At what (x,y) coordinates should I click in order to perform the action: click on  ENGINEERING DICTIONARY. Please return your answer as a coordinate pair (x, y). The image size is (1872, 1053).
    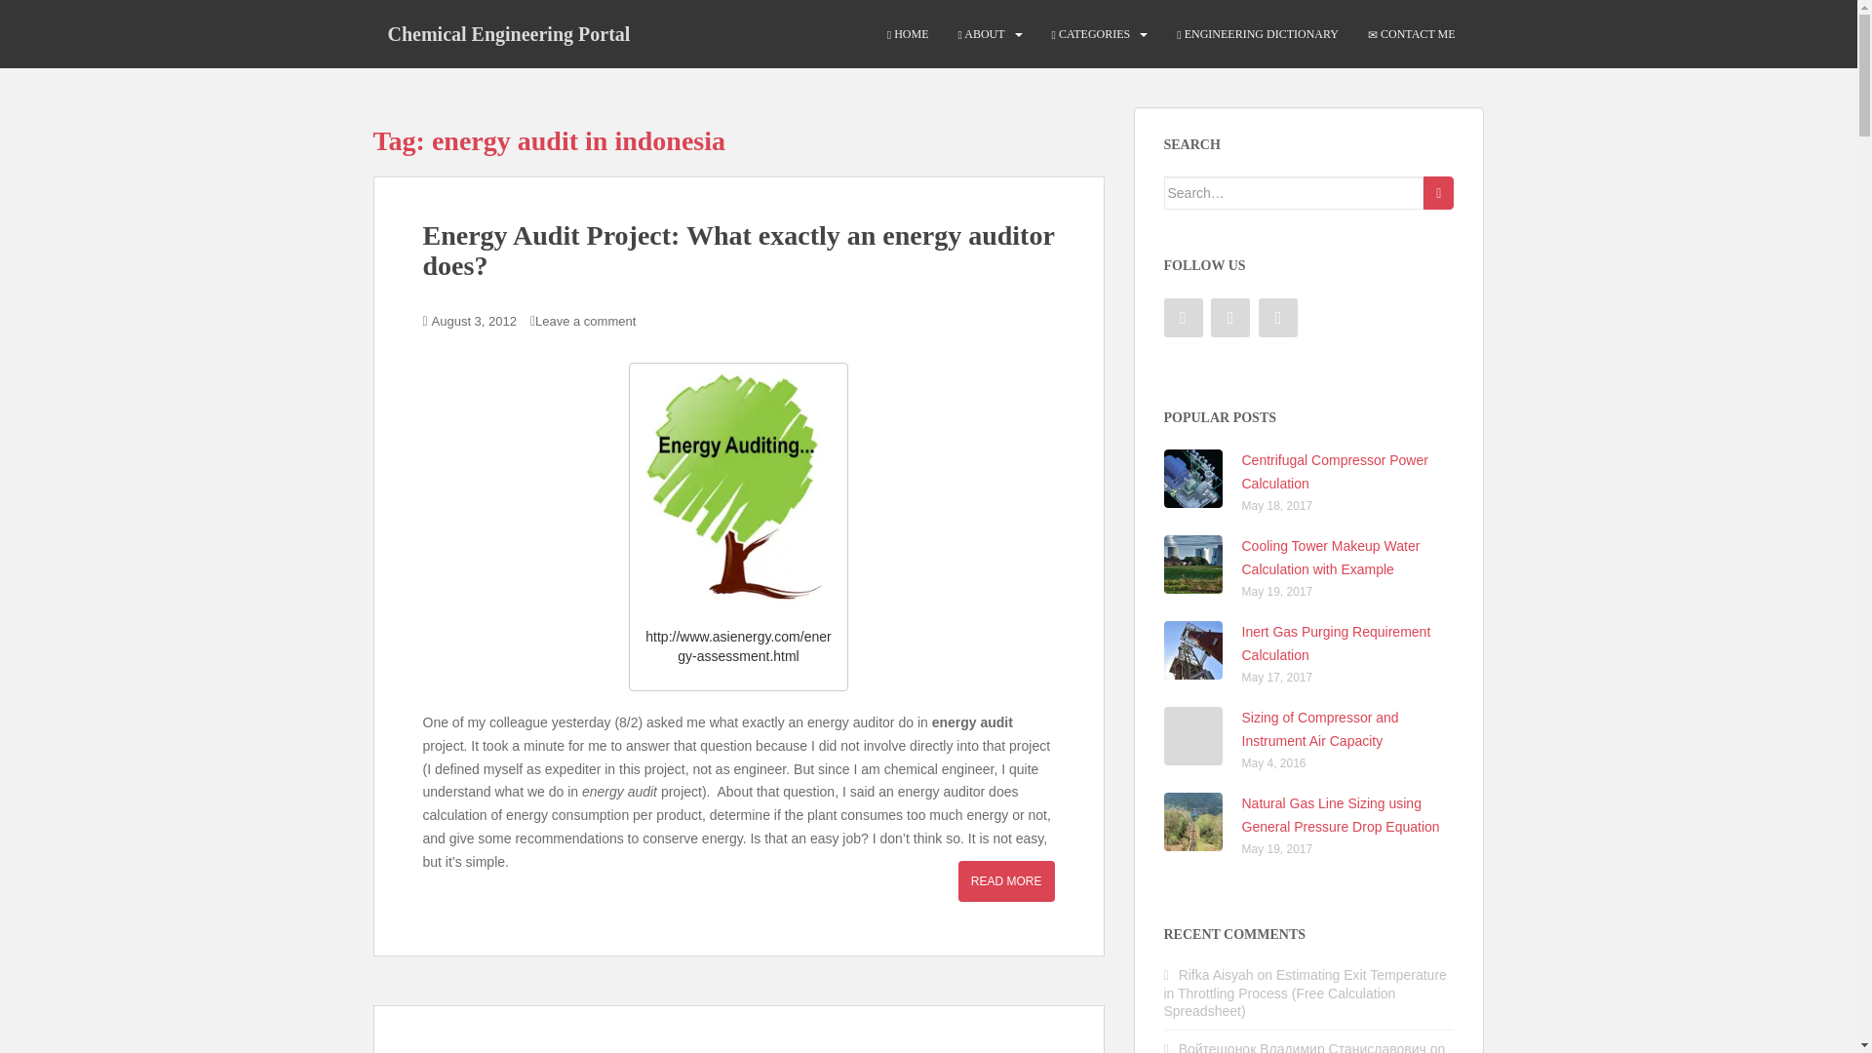
    Looking at the image, I should click on (1258, 34).